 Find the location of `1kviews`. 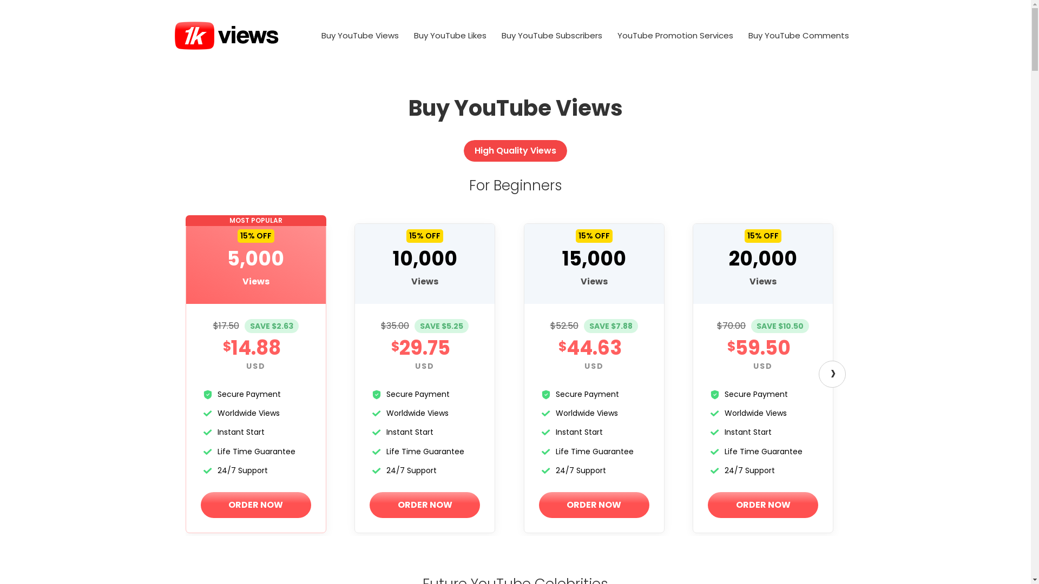

1kviews is located at coordinates (226, 36).